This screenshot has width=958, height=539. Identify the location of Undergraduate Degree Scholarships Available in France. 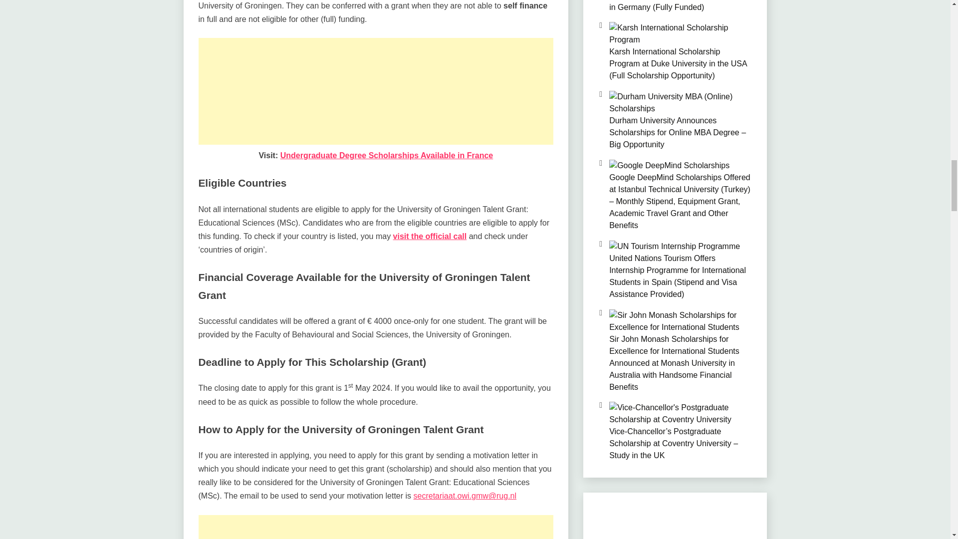
(387, 155).